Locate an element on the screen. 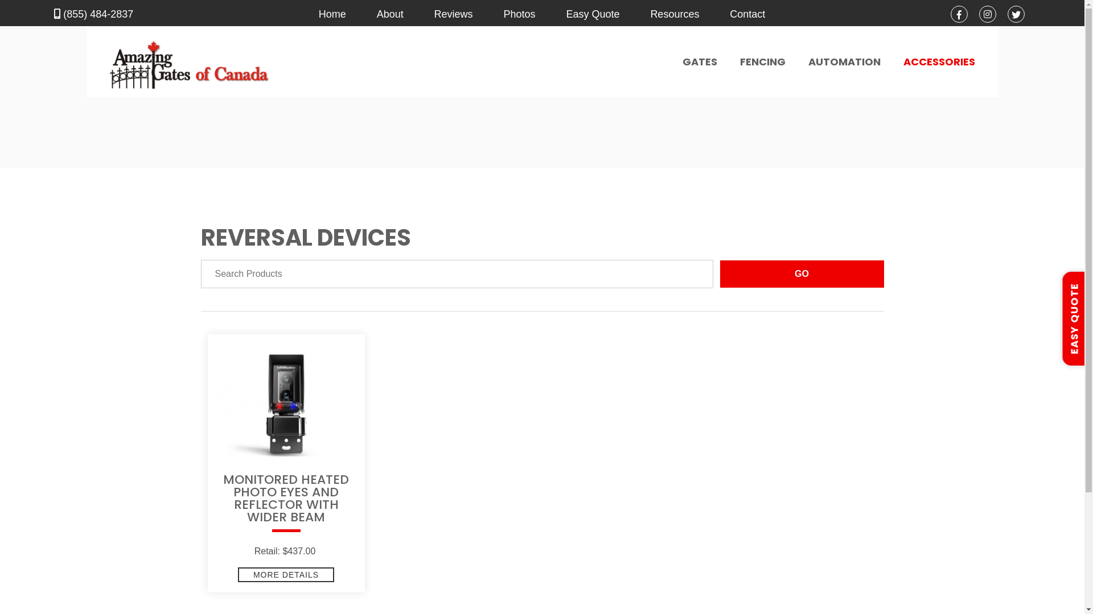  Resources is located at coordinates (675, 14).